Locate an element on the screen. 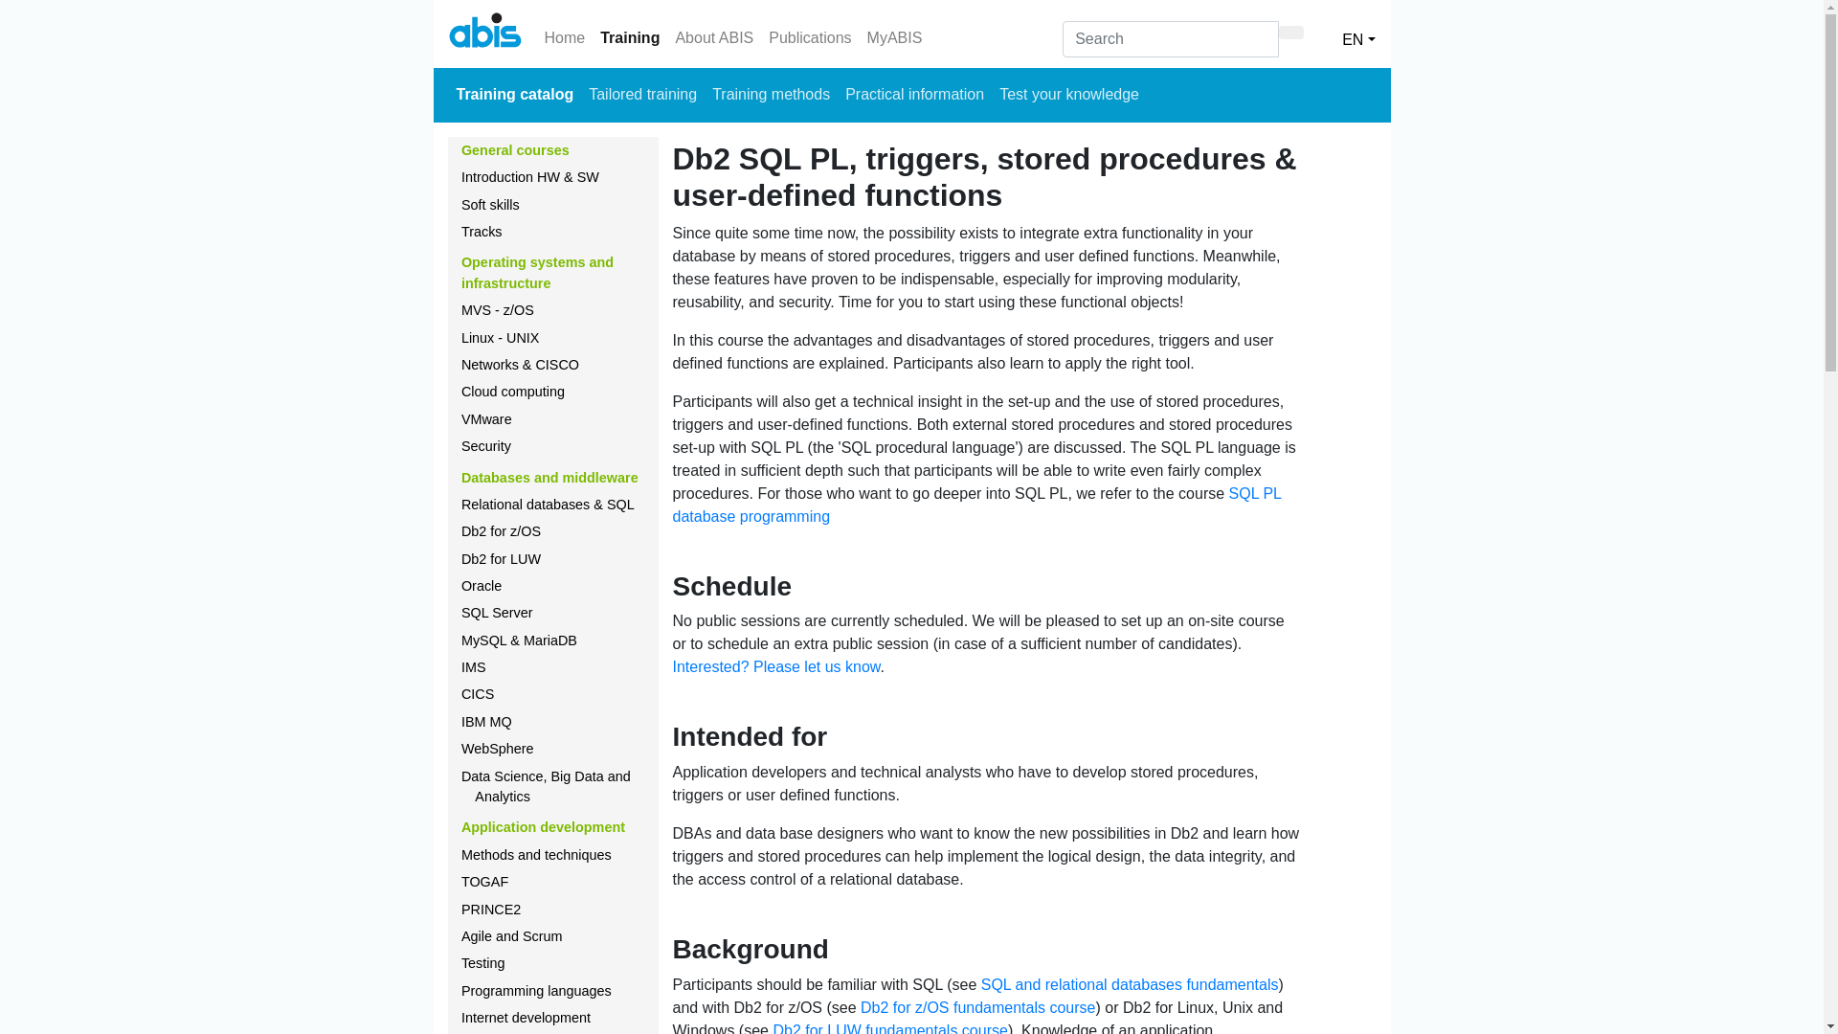 Image resolution: width=1838 pixels, height=1034 pixels. Training
(current) is located at coordinates (630, 38).